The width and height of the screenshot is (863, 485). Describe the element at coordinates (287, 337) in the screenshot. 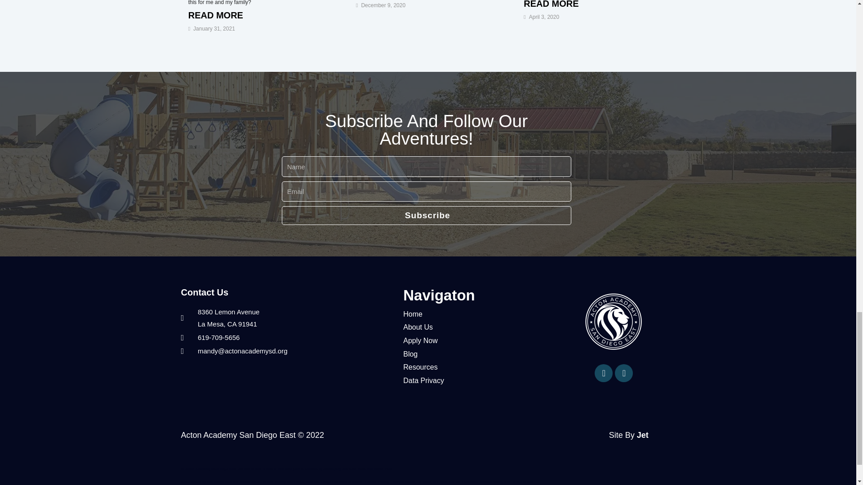

I see `619-709-5656` at that location.